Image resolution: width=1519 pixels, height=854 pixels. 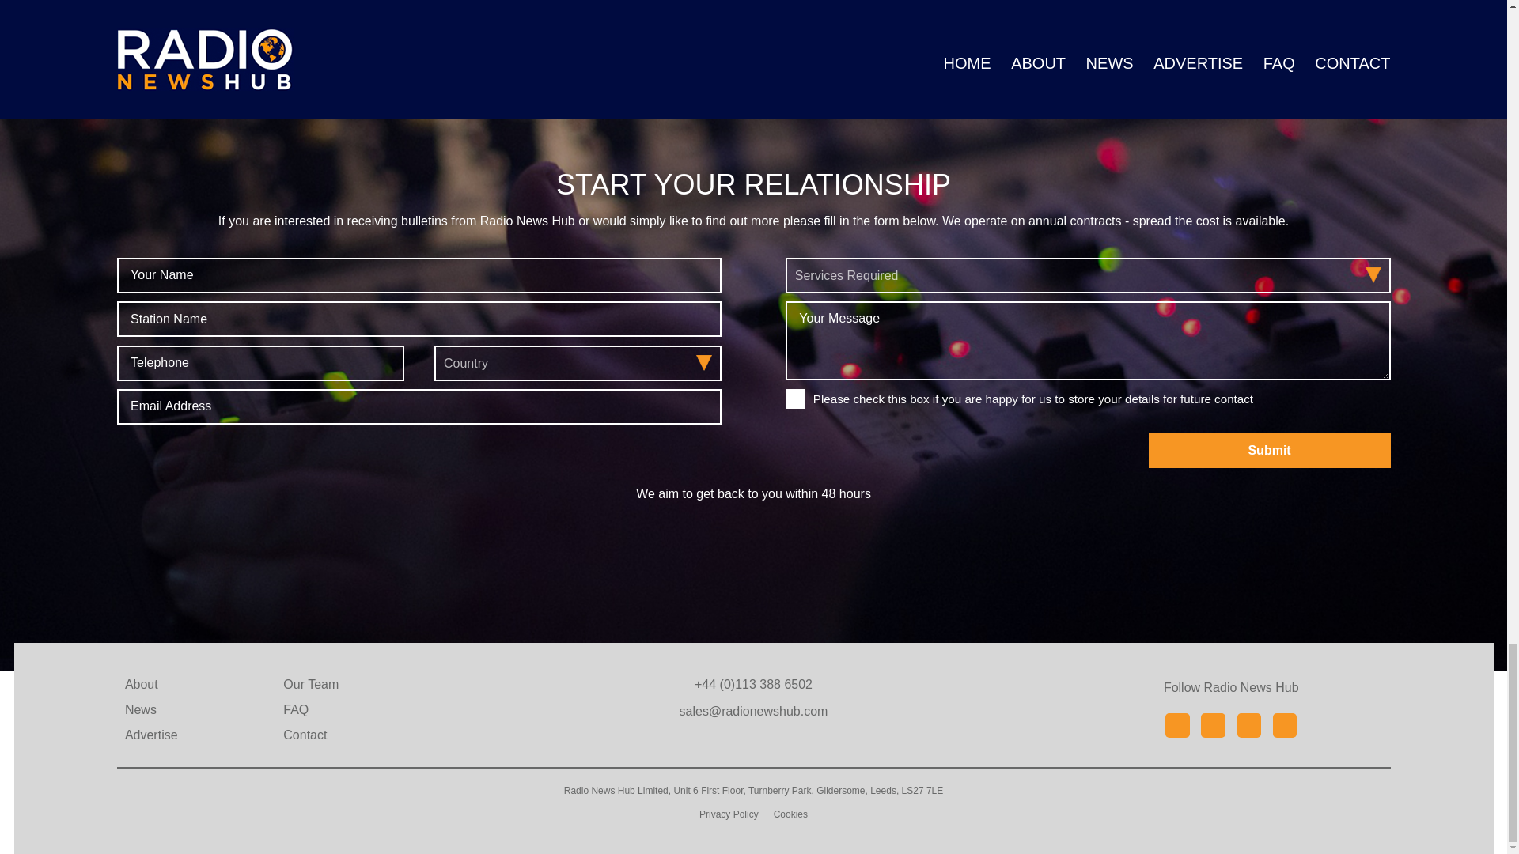 What do you see at coordinates (141, 684) in the screenshot?
I see `About` at bounding box center [141, 684].